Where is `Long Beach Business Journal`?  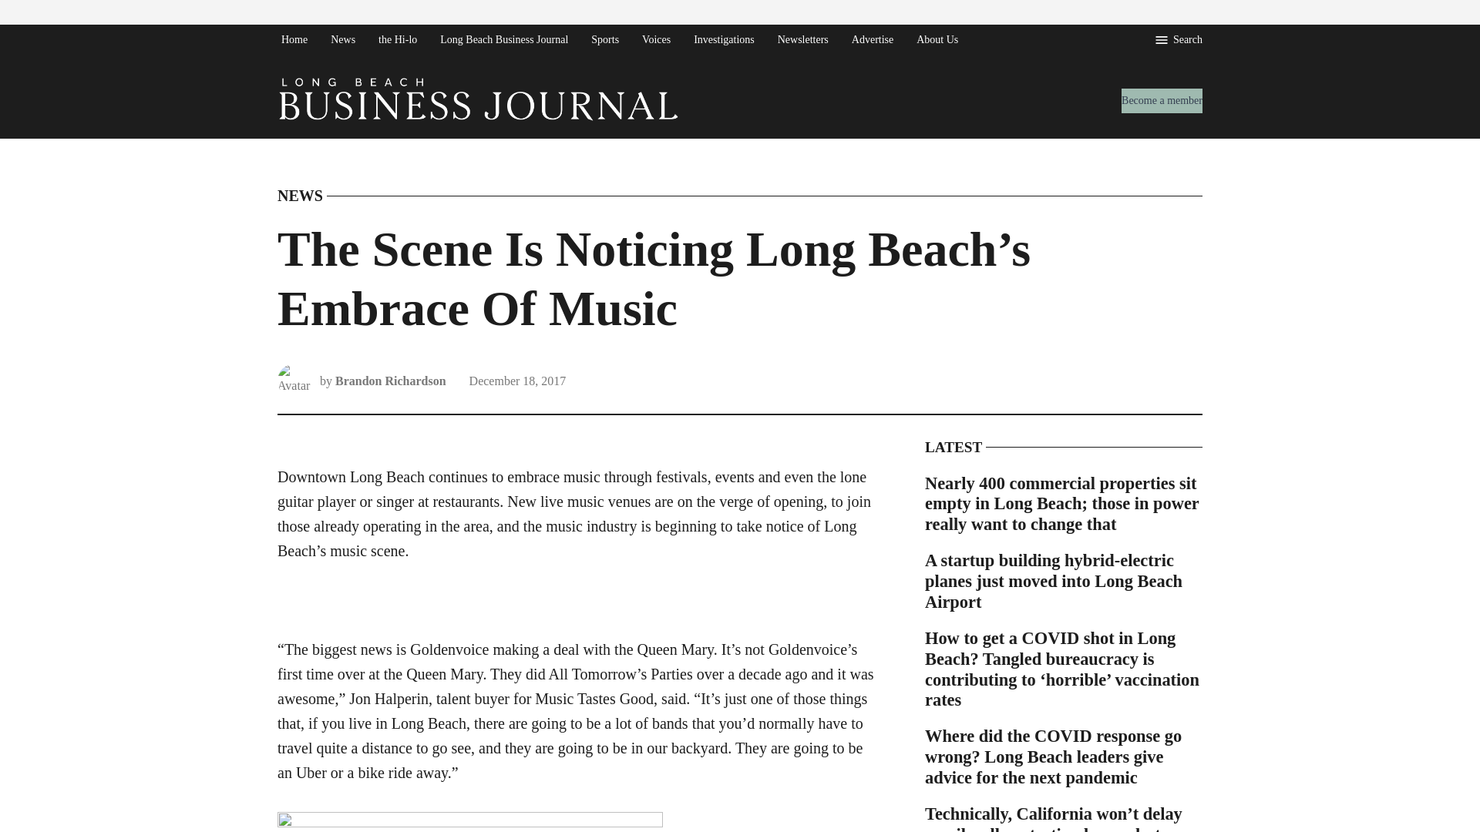 Long Beach Business Journal is located at coordinates (504, 39).